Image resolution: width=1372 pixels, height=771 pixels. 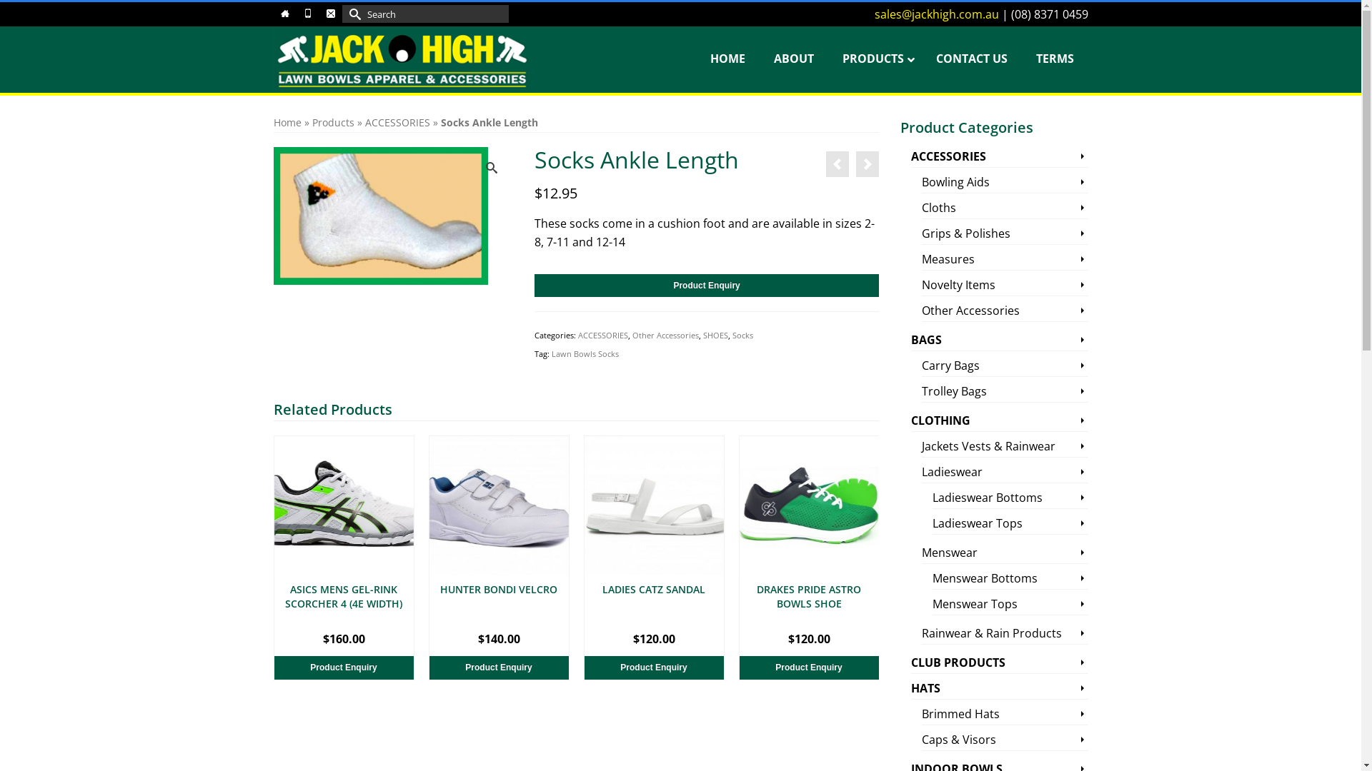 What do you see at coordinates (743, 336) in the screenshot?
I see `Socks` at bounding box center [743, 336].